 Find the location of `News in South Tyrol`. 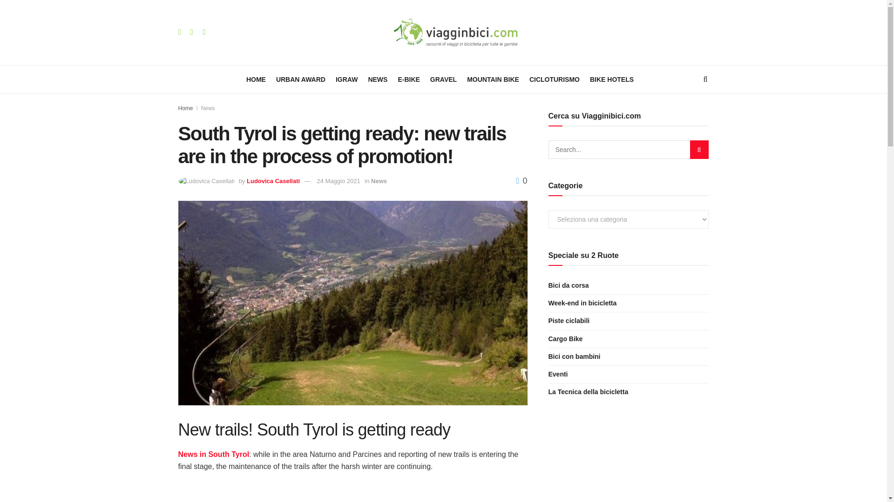

News in South Tyrol is located at coordinates (213, 454).